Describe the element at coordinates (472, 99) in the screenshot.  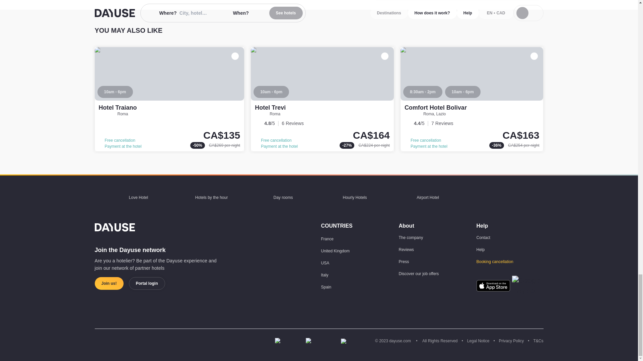
I see `Comfort Hotel Bolivar` at that location.